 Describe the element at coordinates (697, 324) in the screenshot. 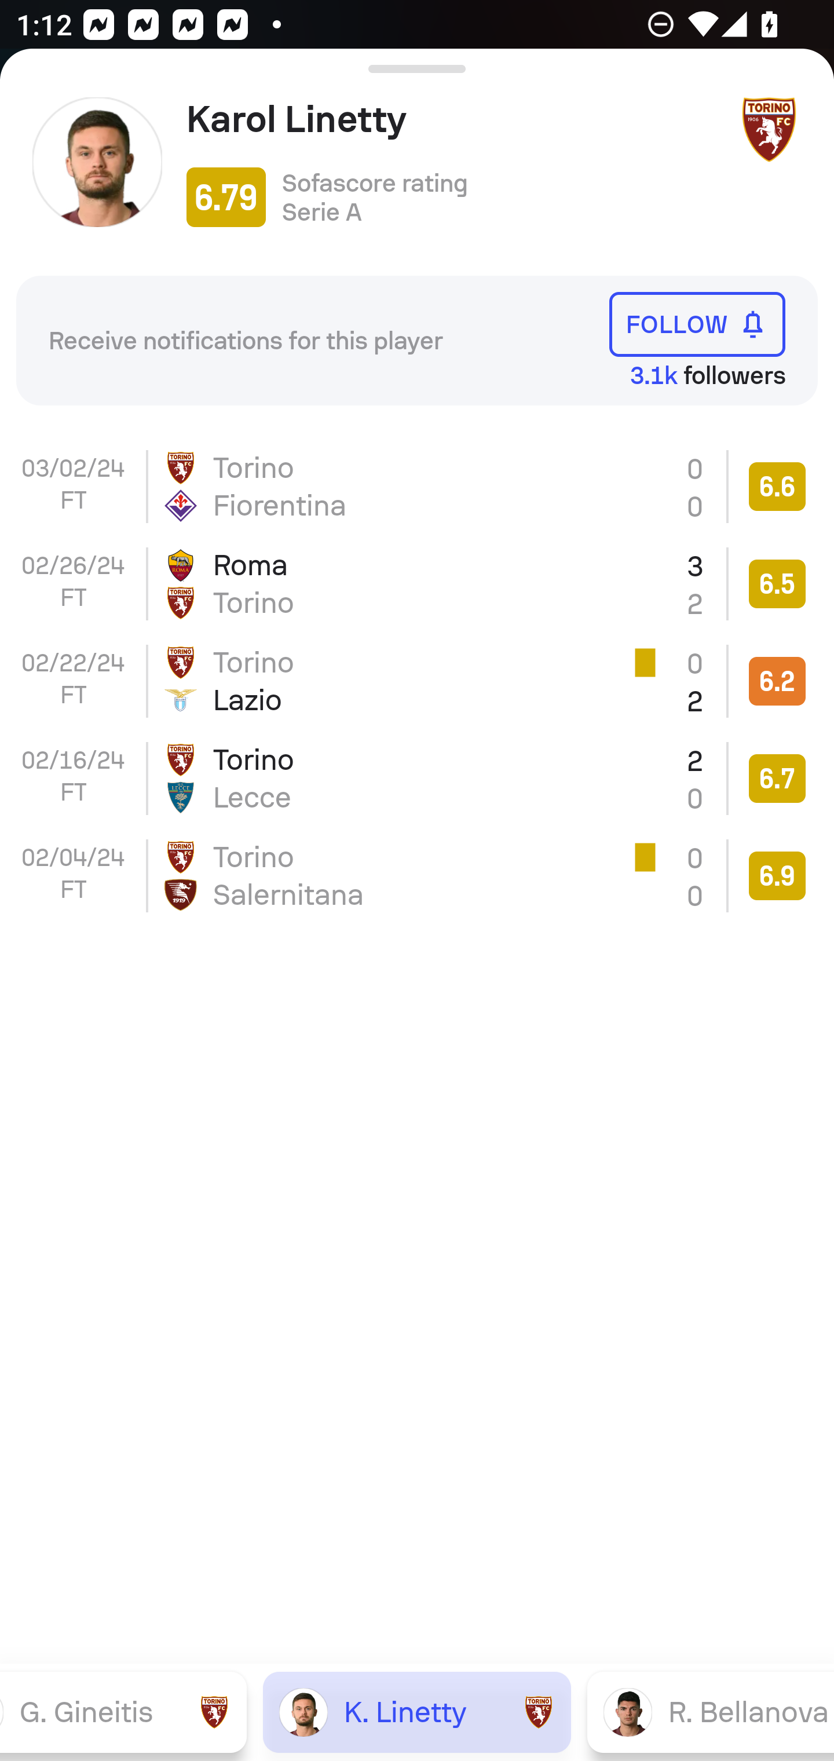

I see `FOLLOW` at that location.